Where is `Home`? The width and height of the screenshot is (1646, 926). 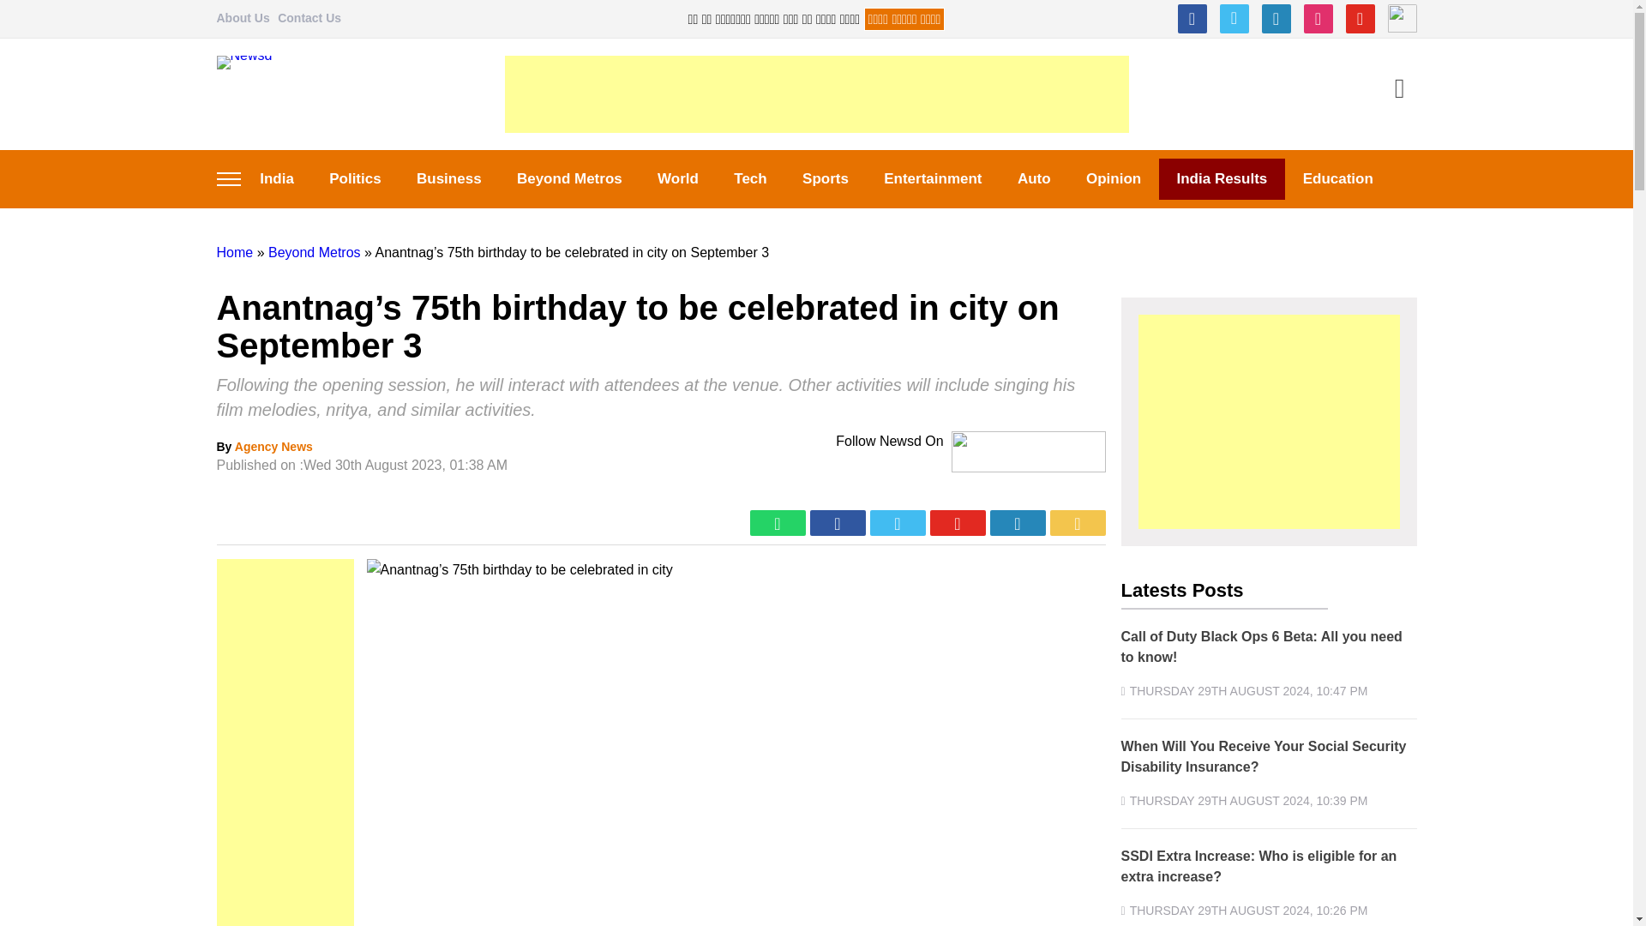
Home is located at coordinates (234, 252).